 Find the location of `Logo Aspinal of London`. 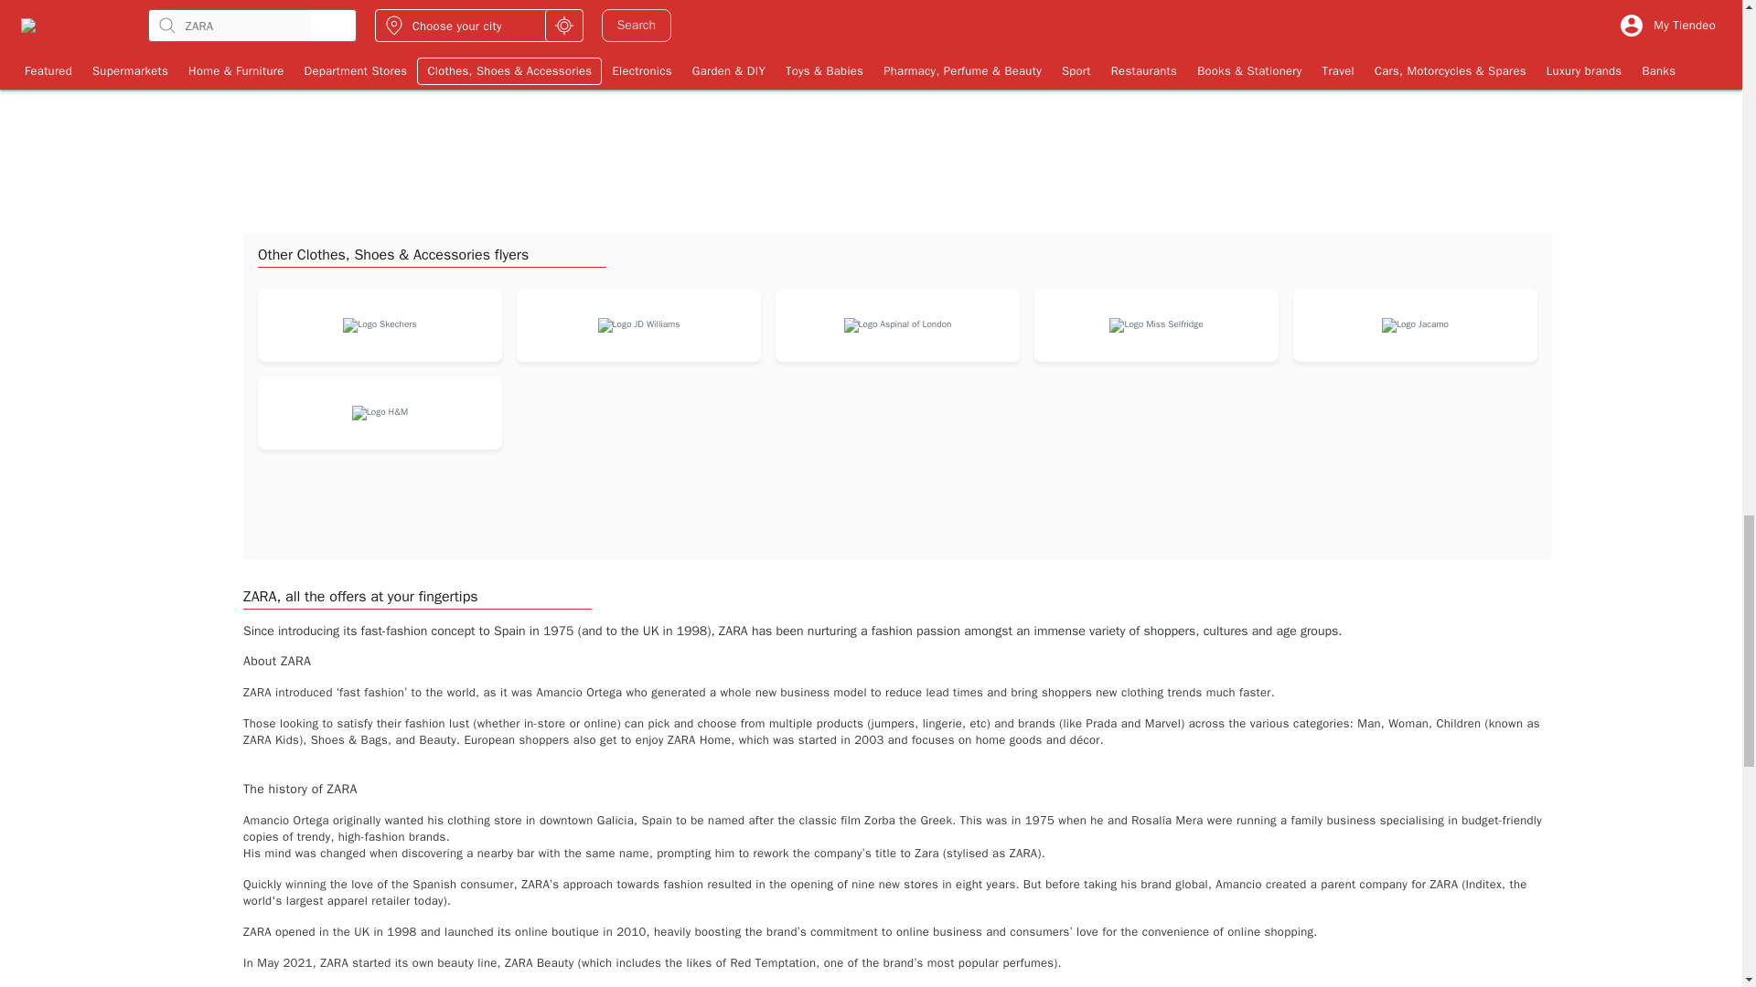

Logo Aspinal of London is located at coordinates (898, 324).